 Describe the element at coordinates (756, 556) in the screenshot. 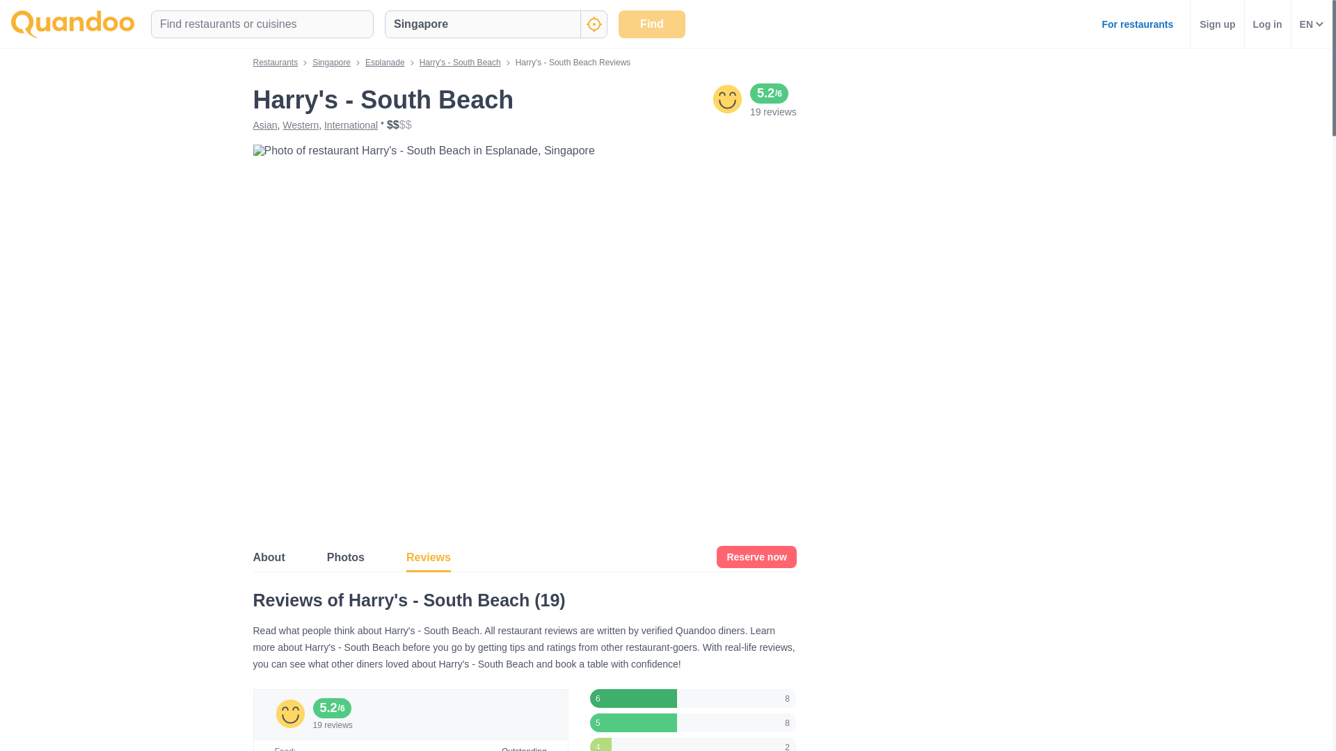

I see `Reserve now` at that location.